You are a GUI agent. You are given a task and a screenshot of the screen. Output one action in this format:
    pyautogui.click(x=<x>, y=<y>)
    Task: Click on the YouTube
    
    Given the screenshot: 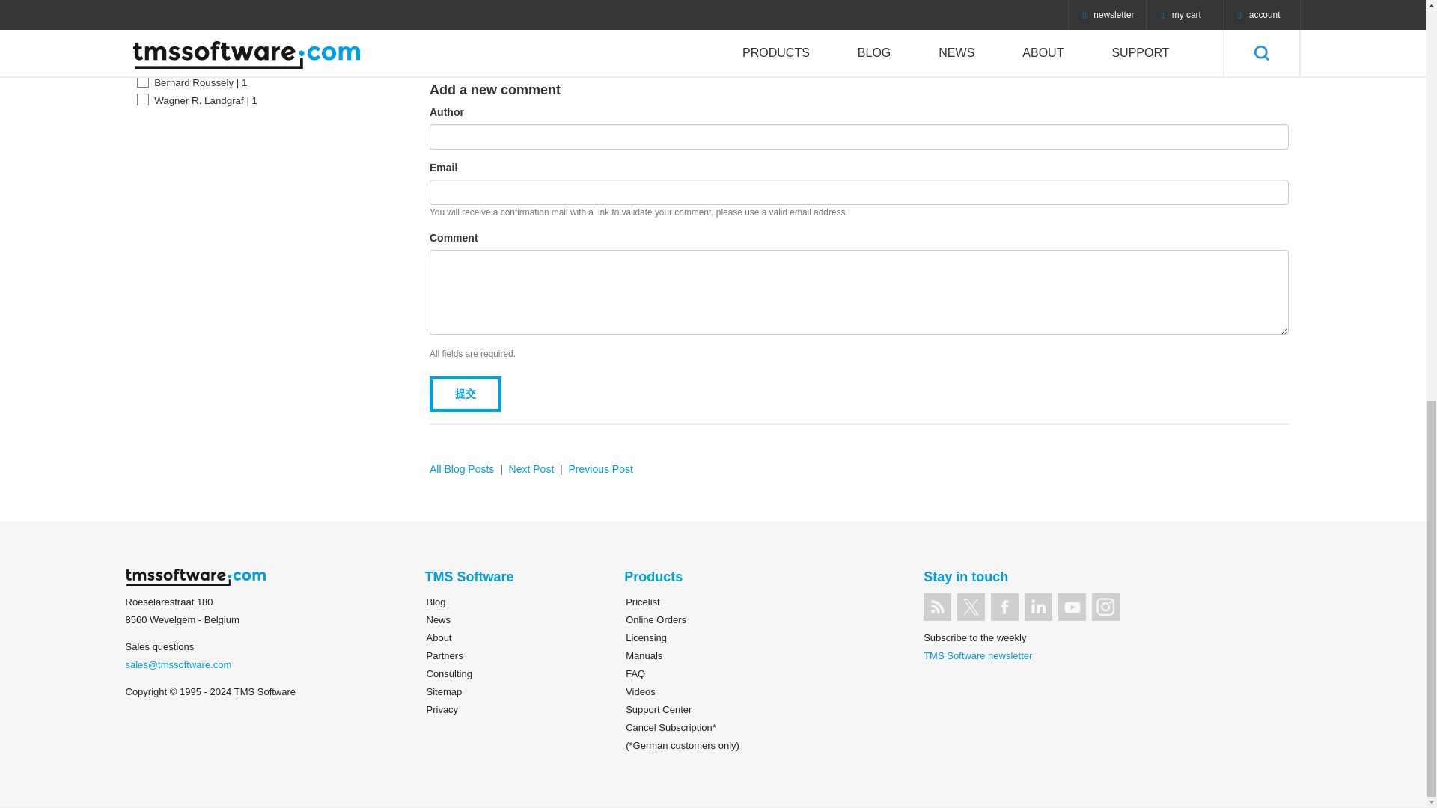 What is the action you would take?
    pyautogui.click(x=1072, y=607)
    